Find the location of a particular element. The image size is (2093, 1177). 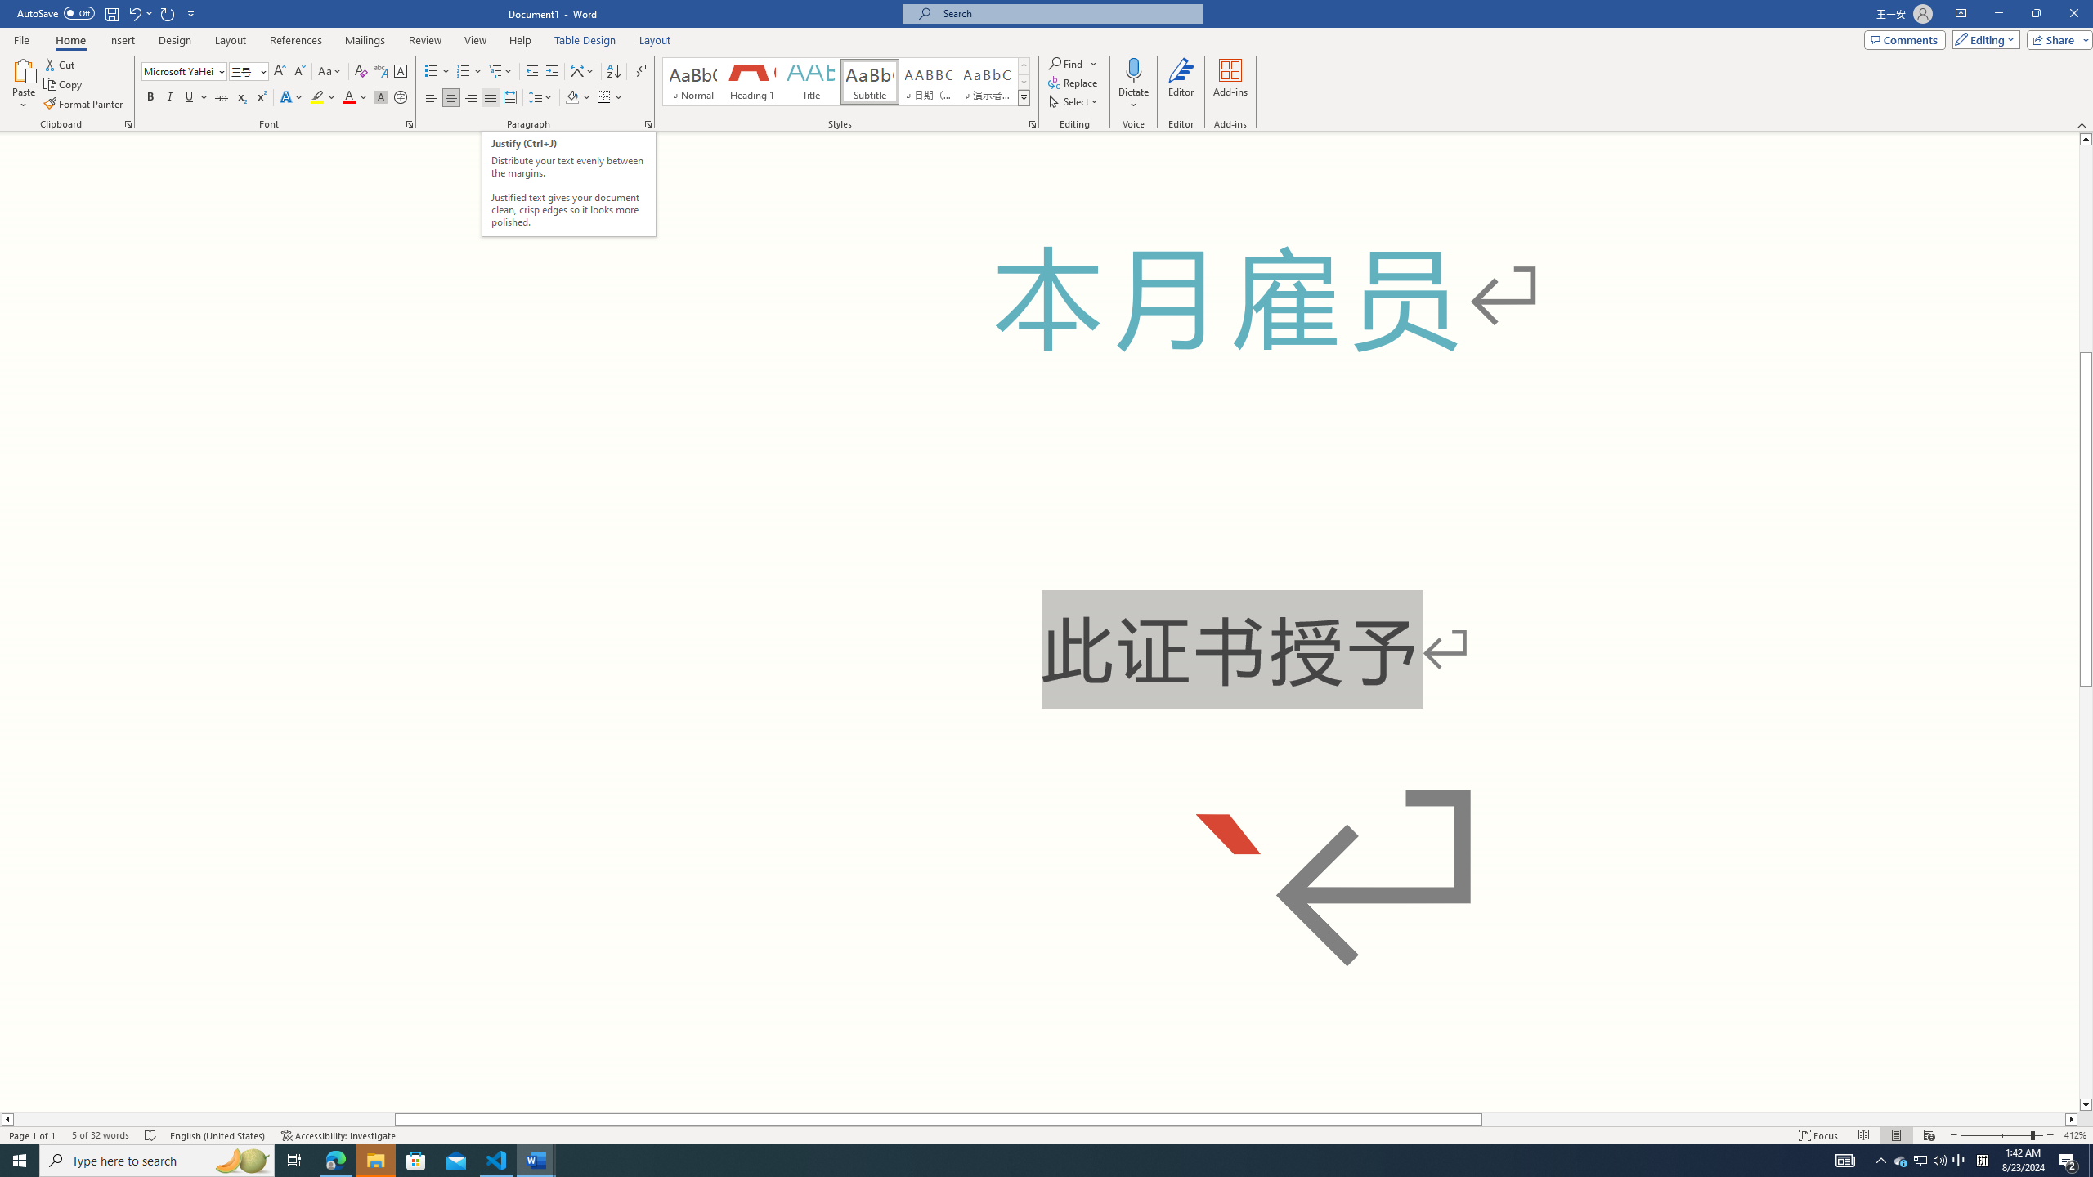

Zoom 412% is located at coordinates (2075, 1135).